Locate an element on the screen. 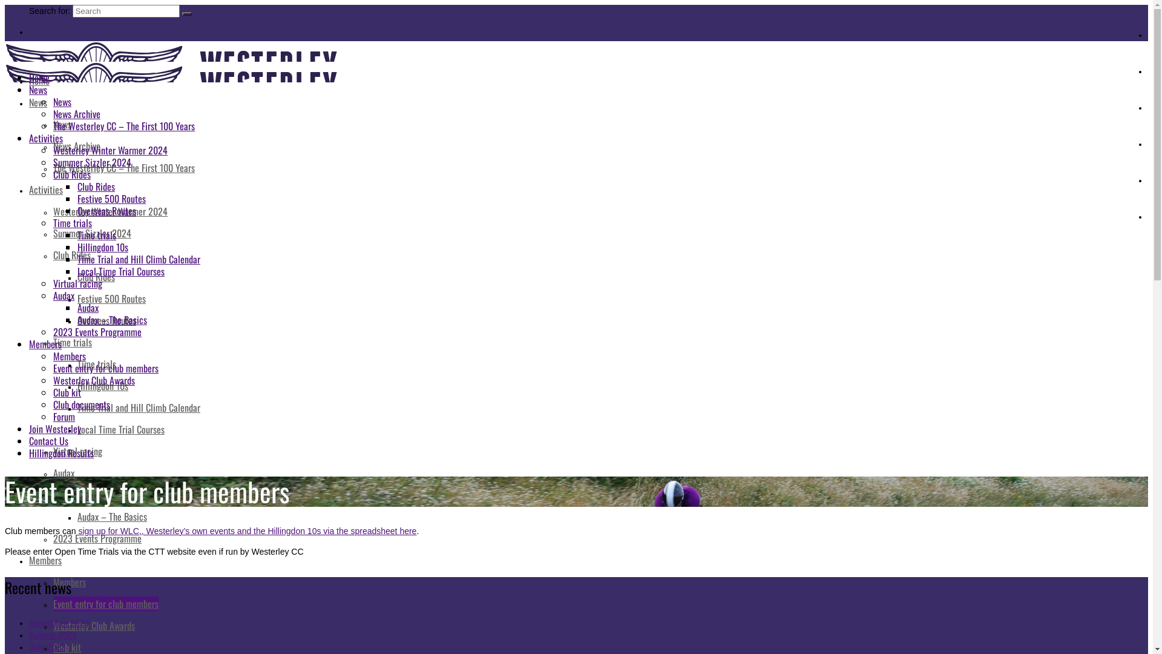  Club Rides is located at coordinates (72, 174).